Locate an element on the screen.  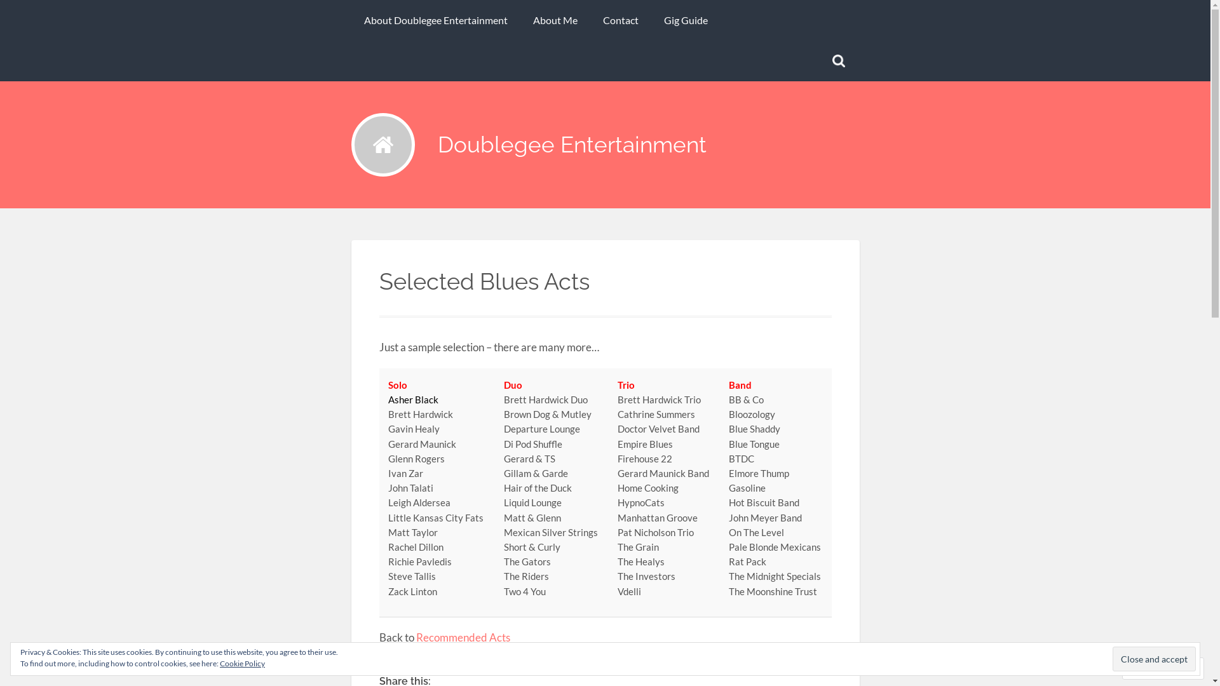
Search is located at coordinates (24, 11).